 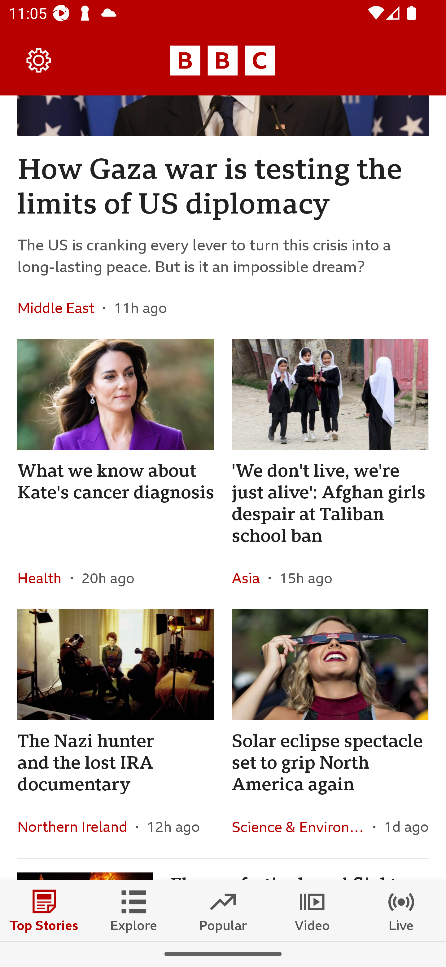 I want to click on Northern Ireland In the section Northern Ireland, so click(x=77, y=826).